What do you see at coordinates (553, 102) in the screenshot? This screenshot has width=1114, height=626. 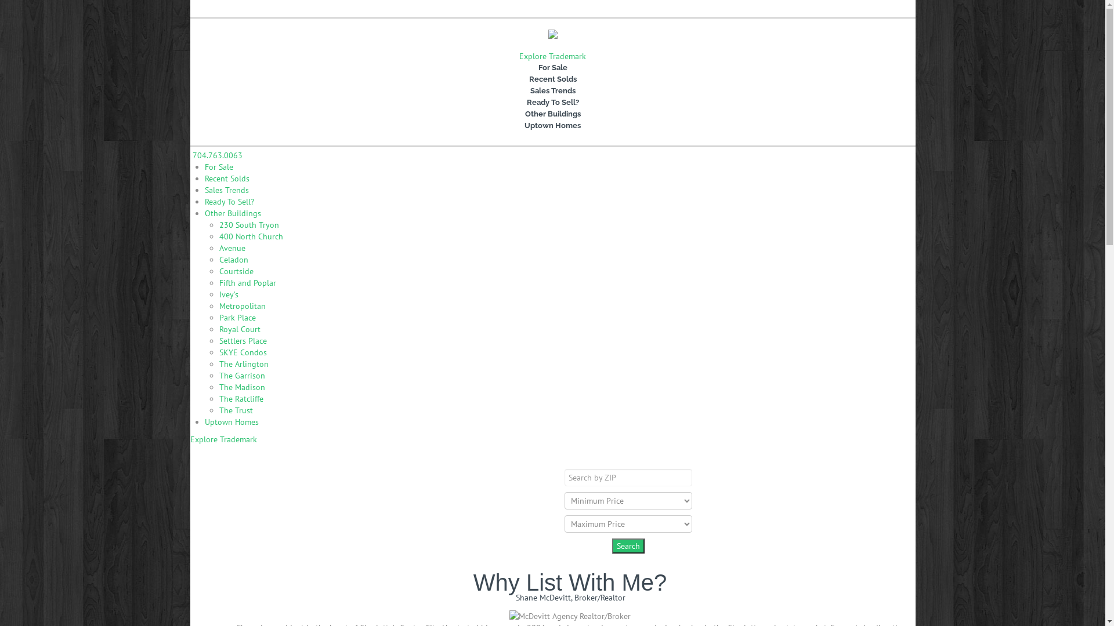 I see `Ready To Sell?` at bounding box center [553, 102].